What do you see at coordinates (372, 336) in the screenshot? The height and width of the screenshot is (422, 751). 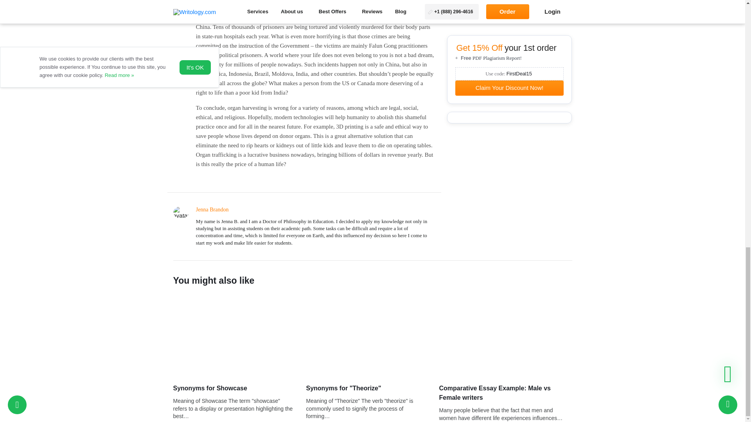 I see `Synonyms for ` at bounding box center [372, 336].